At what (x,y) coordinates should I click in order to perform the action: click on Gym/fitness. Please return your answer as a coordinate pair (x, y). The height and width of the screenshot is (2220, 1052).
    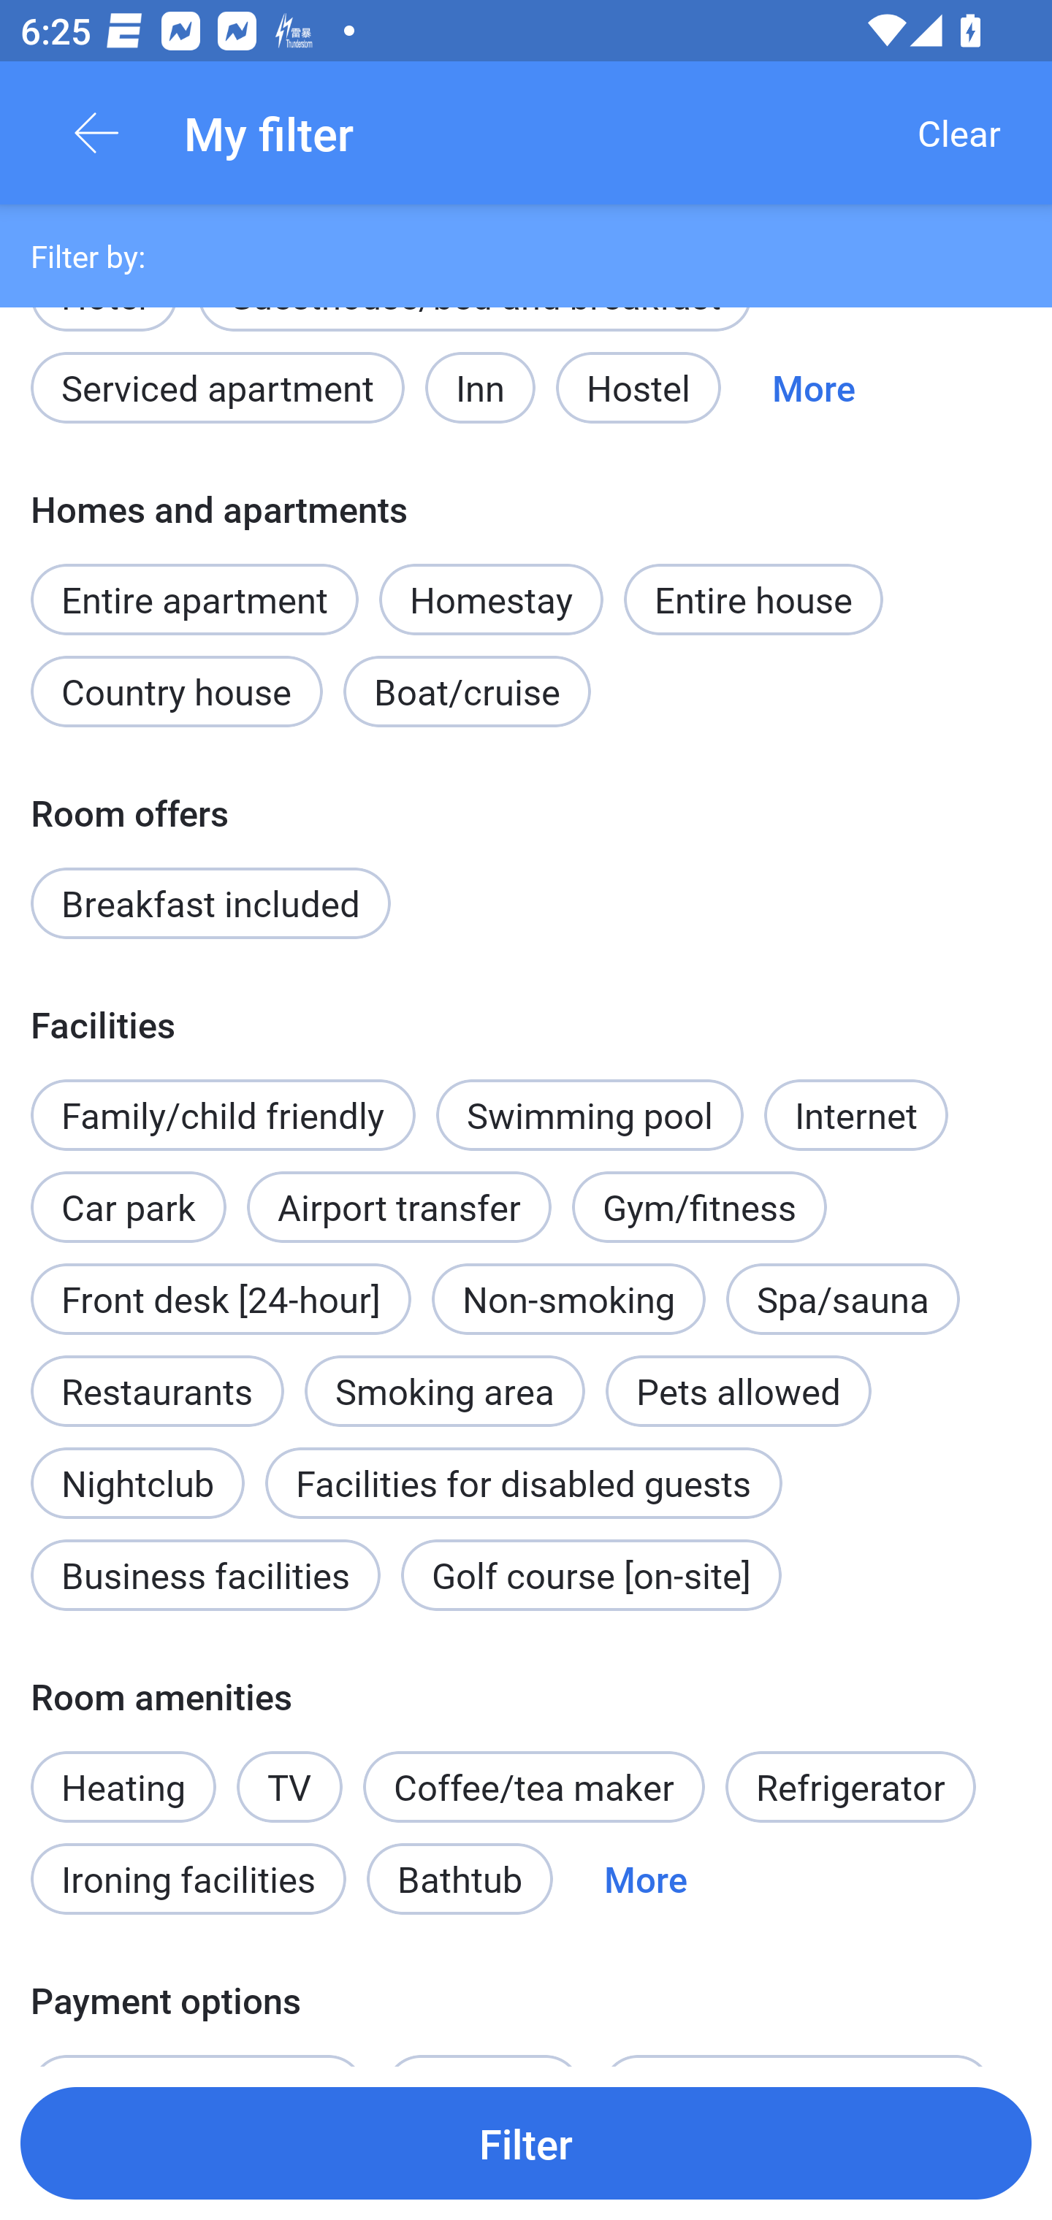
    Looking at the image, I should click on (699, 1206).